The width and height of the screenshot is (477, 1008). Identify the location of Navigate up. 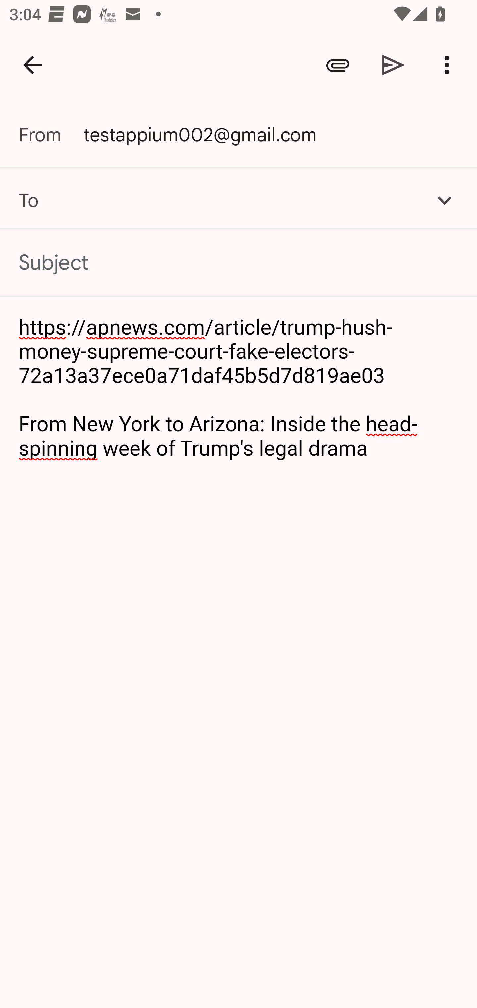
(32, 65).